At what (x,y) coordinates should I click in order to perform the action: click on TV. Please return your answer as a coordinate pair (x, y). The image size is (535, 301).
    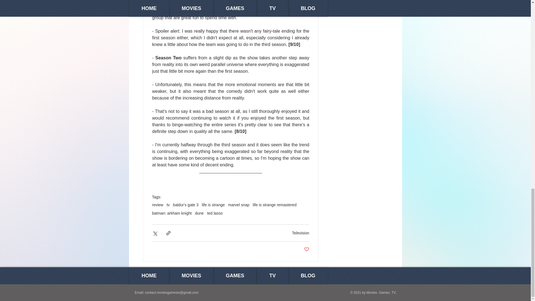
    Looking at the image, I should click on (272, 276).